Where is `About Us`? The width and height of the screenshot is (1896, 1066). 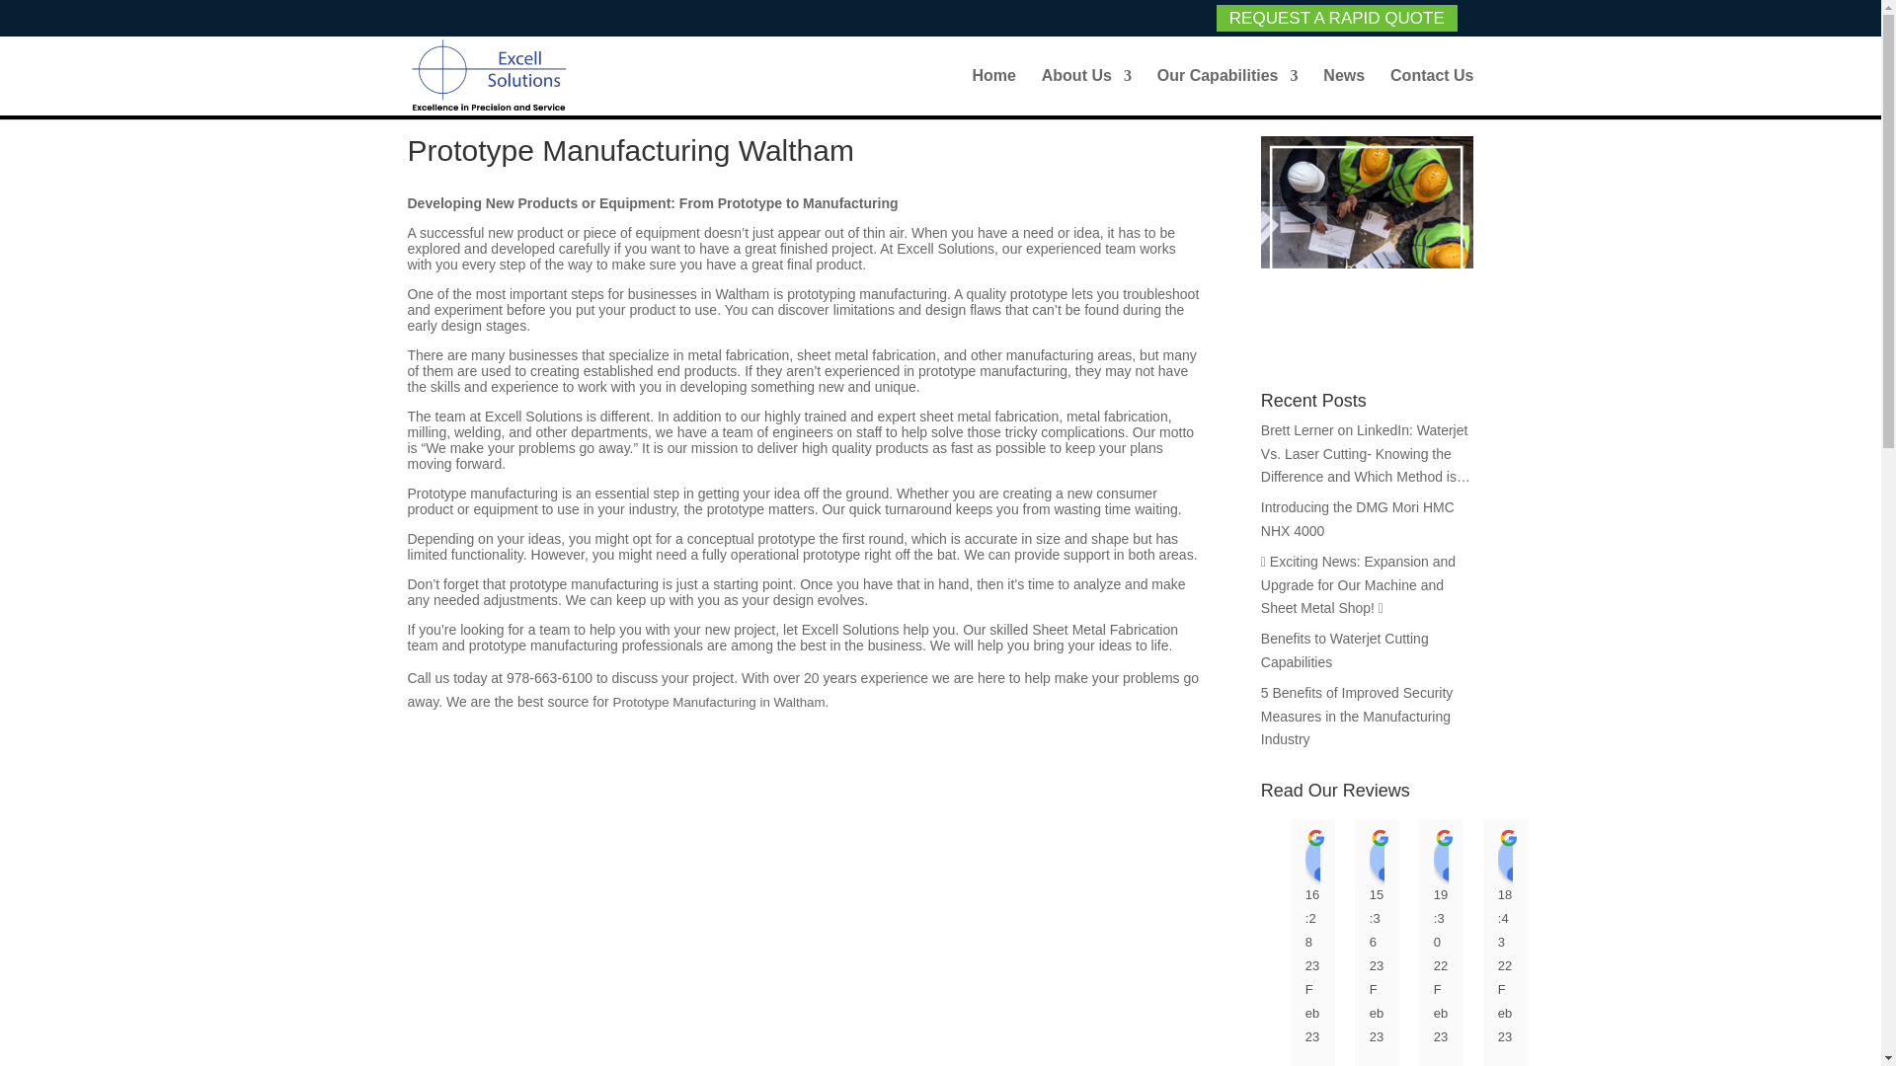 About Us is located at coordinates (1086, 92).